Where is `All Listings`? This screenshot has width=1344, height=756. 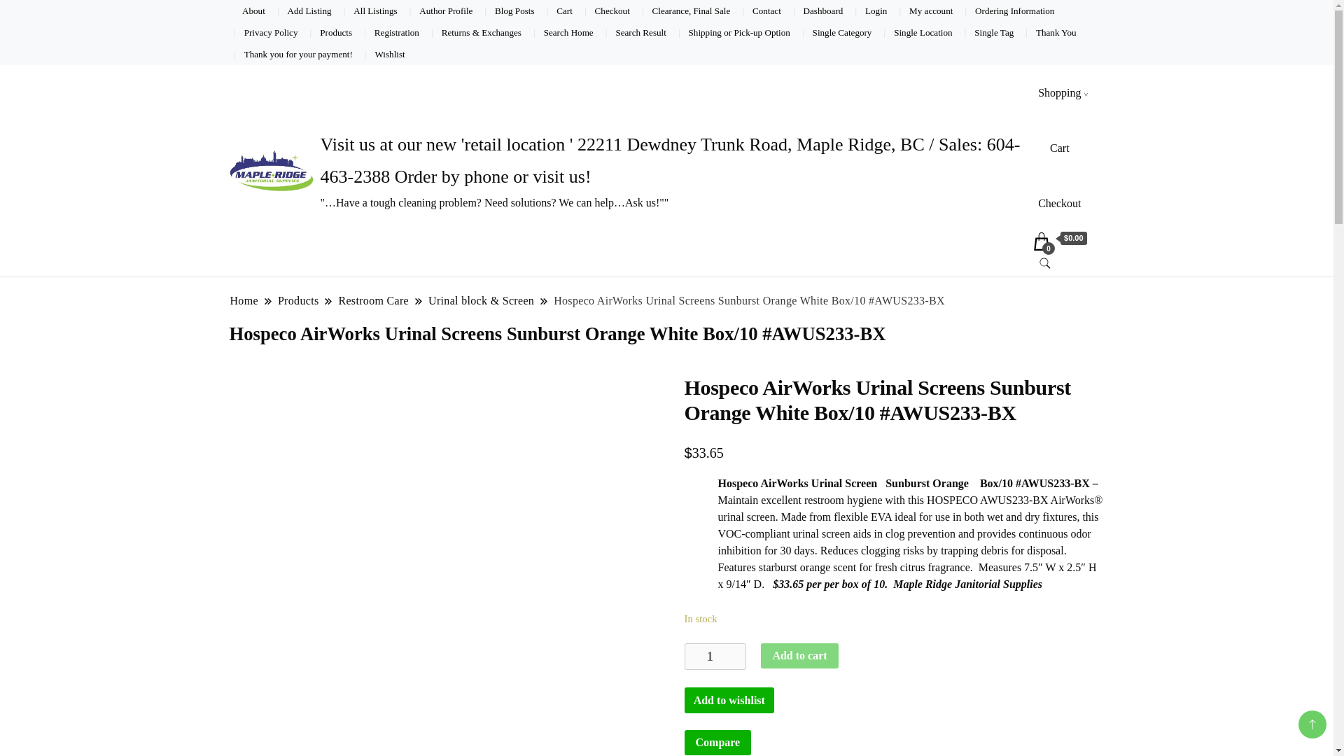 All Listings is located at coordinates (374, 10).